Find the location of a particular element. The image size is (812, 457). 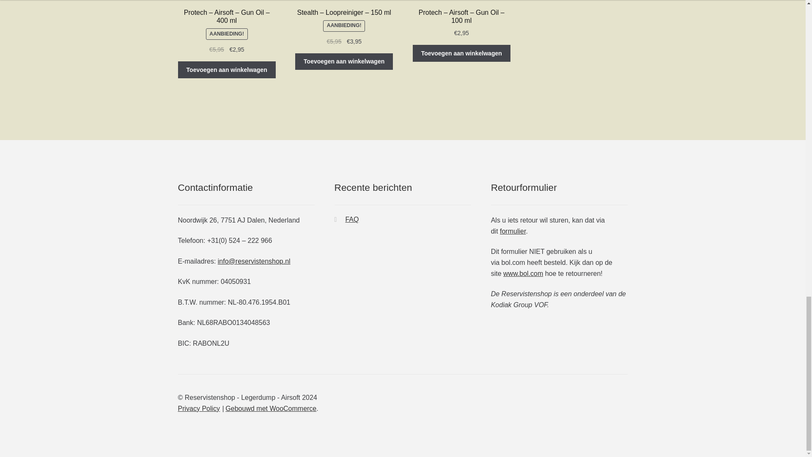

Toevoegen aan winkelwagen is located at coordinates (461, 53).